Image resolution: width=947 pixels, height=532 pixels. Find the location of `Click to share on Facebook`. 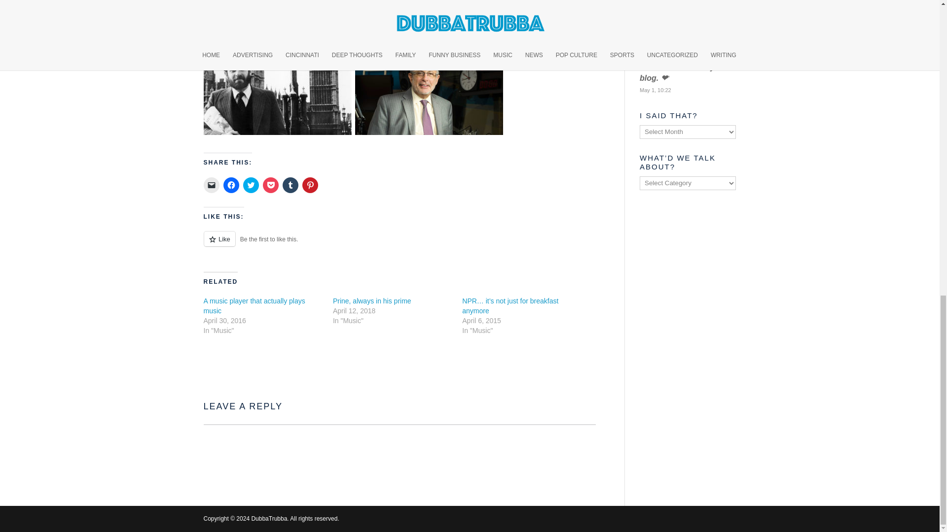

Click to share on Facebook is located at coordinates (230, 185).